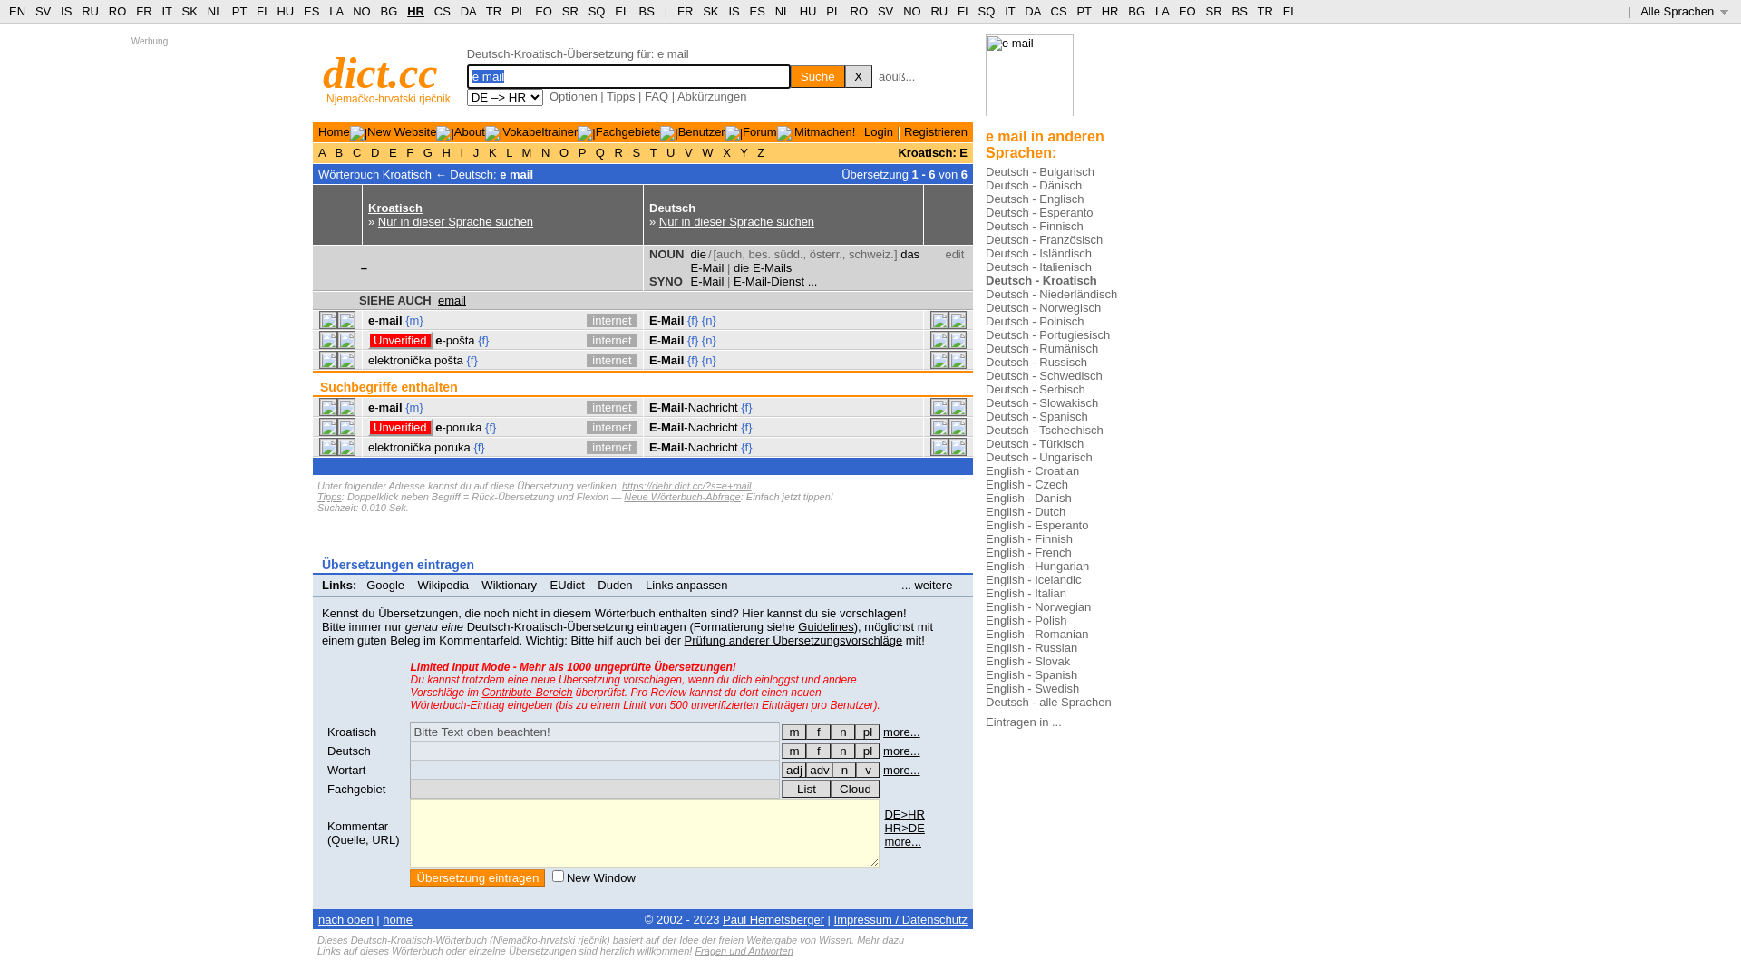  What do you see at coordinates (615, 586) in the screenshot?
I see `Duden` at bounding box center [615, 586].